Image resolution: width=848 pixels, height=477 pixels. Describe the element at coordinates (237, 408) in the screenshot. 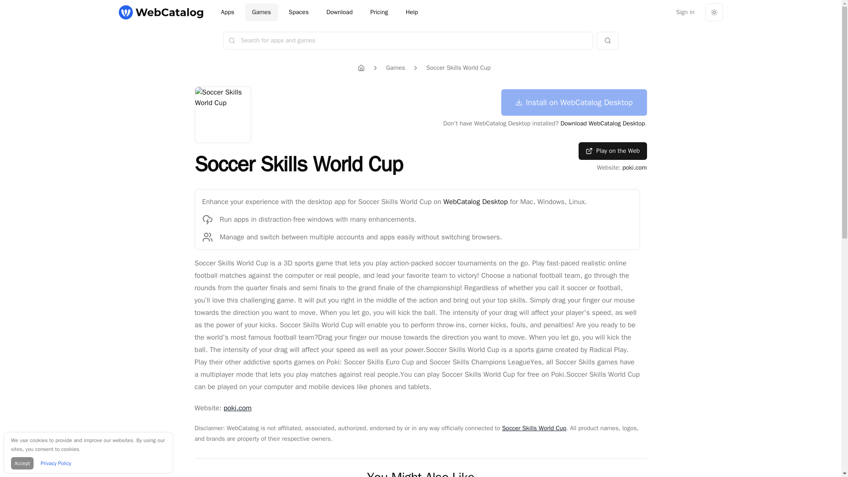

I see `poki.com` at that location.